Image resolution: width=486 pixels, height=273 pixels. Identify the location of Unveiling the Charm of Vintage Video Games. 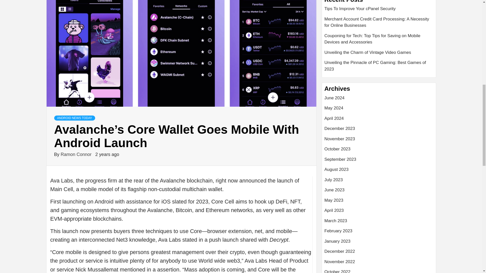
(379, 55).